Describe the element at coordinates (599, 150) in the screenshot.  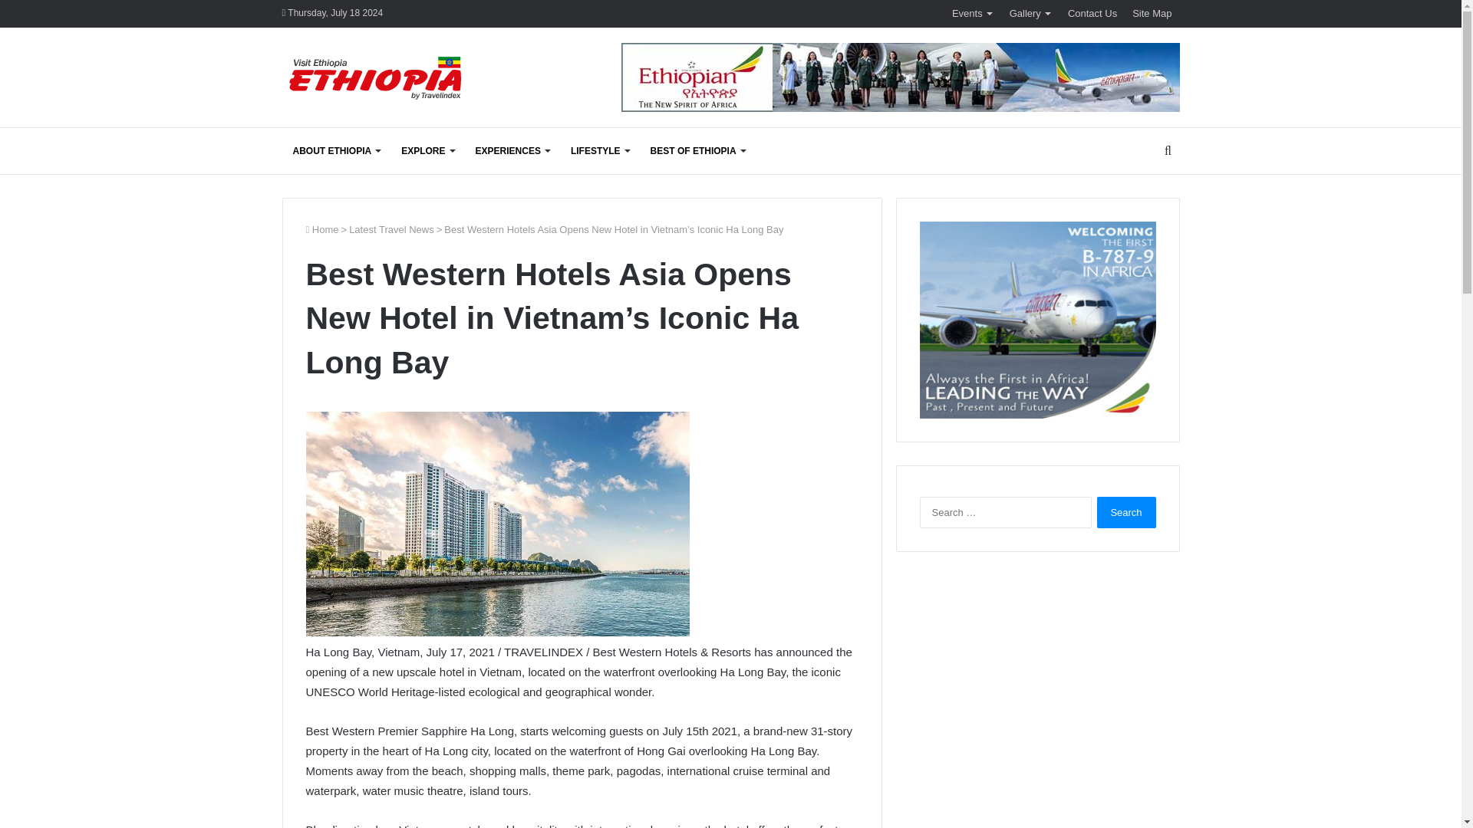
I see `LIFESTYLE` at that location.